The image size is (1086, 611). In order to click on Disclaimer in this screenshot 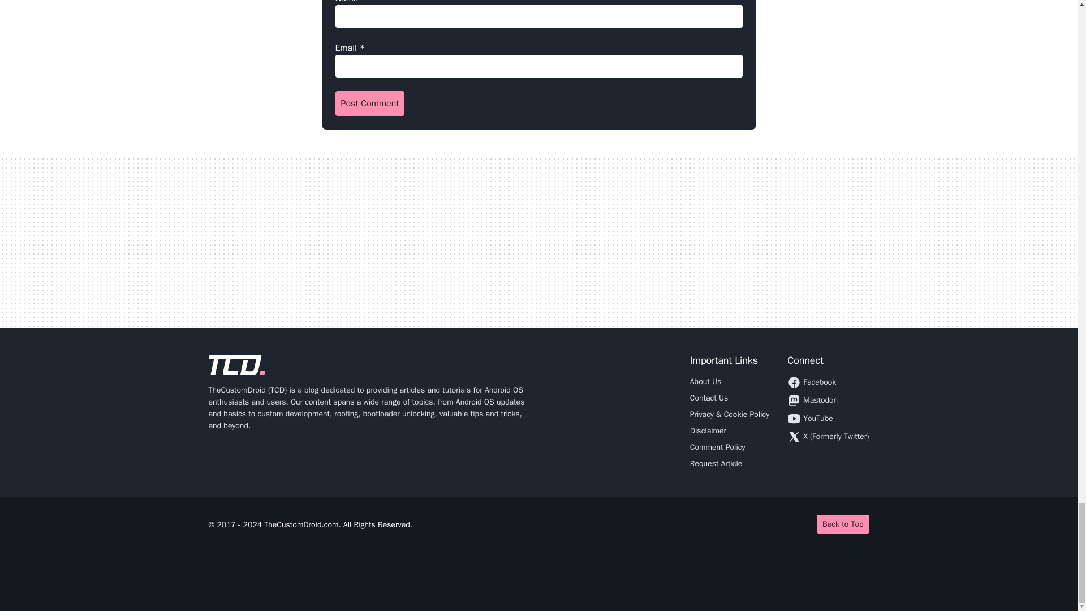, I will do `click(708, 431)`.